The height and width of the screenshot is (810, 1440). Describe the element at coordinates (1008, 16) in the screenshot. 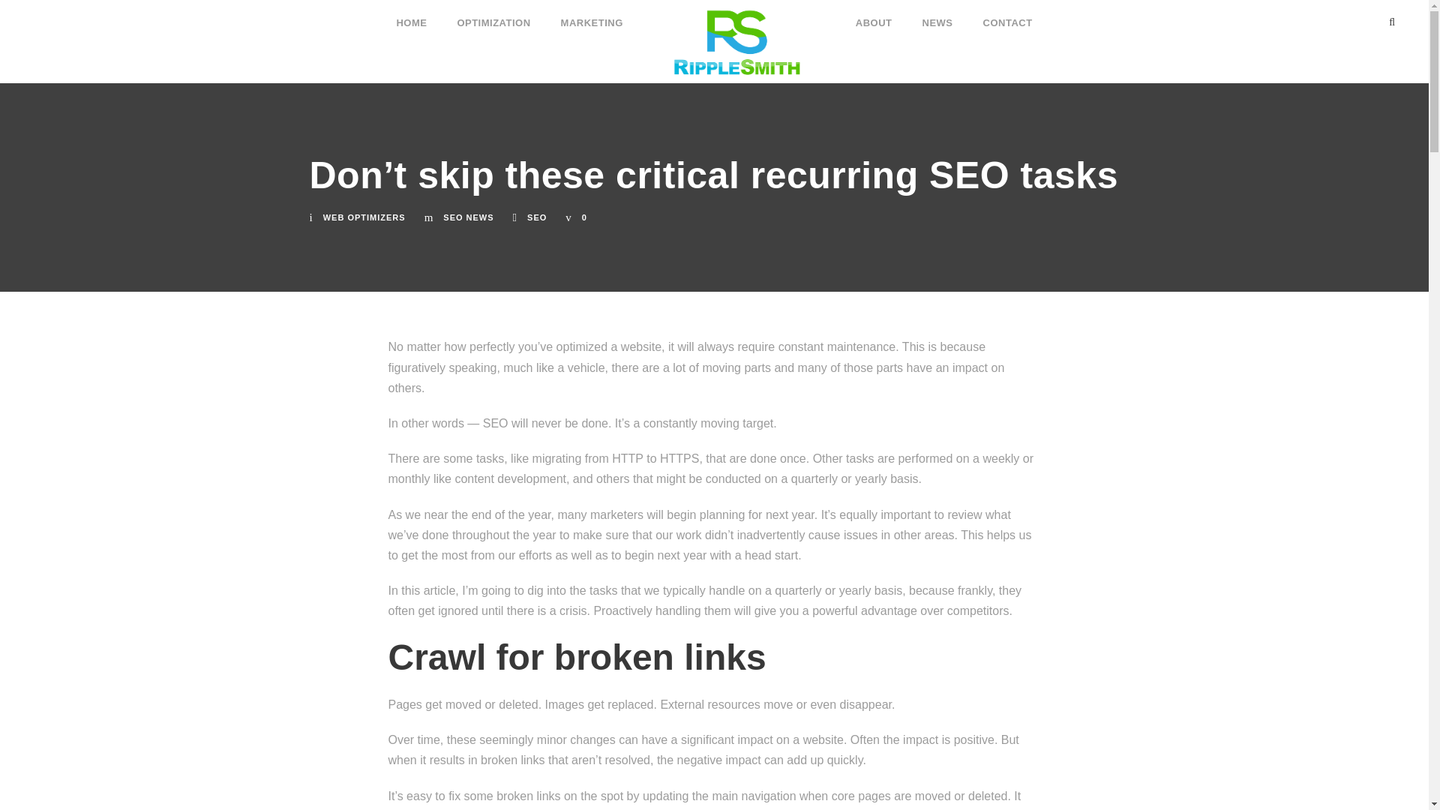

I see `CONTACT` at that location.